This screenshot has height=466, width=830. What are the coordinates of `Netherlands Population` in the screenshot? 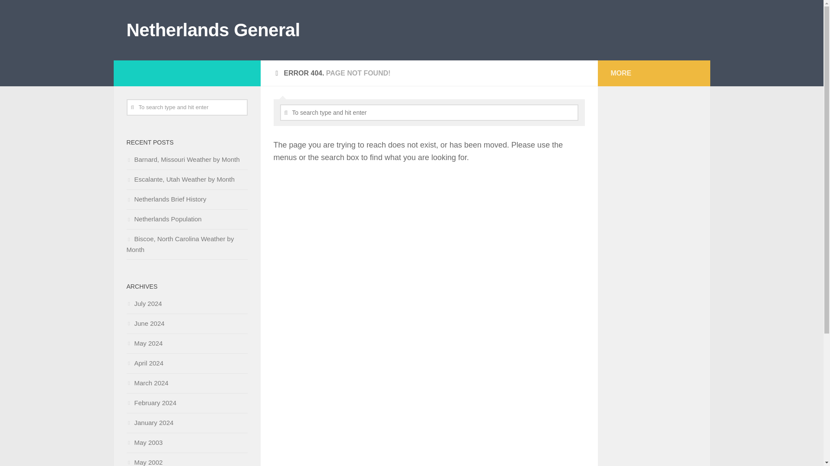 It's located at (163, 219).